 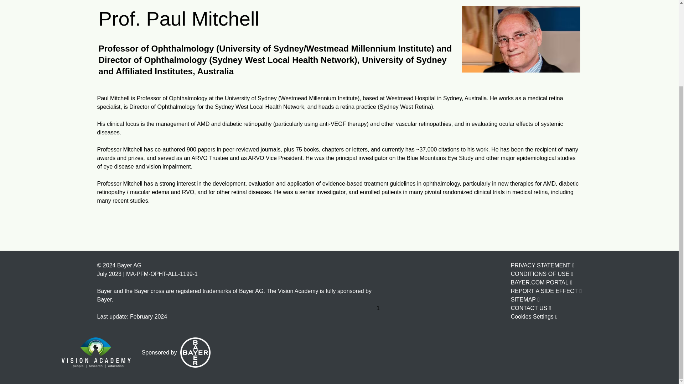 I want to click on CONTACT US, so click(x=531, y=308).